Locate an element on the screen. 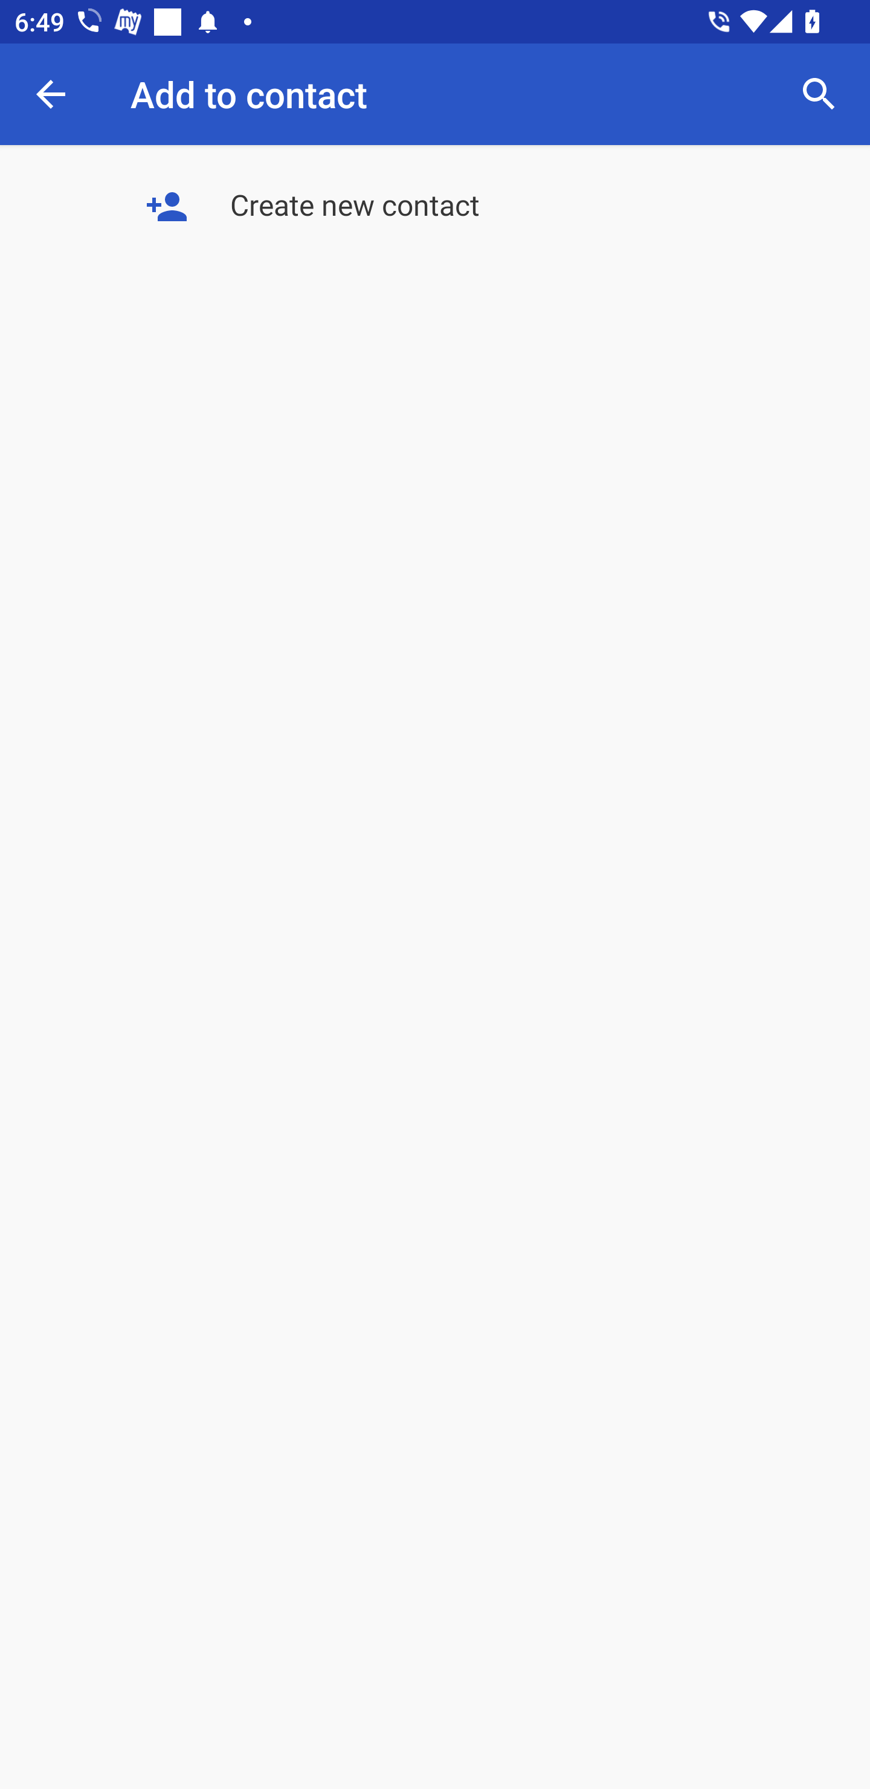 This screenshot has width=870, height=1789. Navigate up is located at coordinates (51, 94).